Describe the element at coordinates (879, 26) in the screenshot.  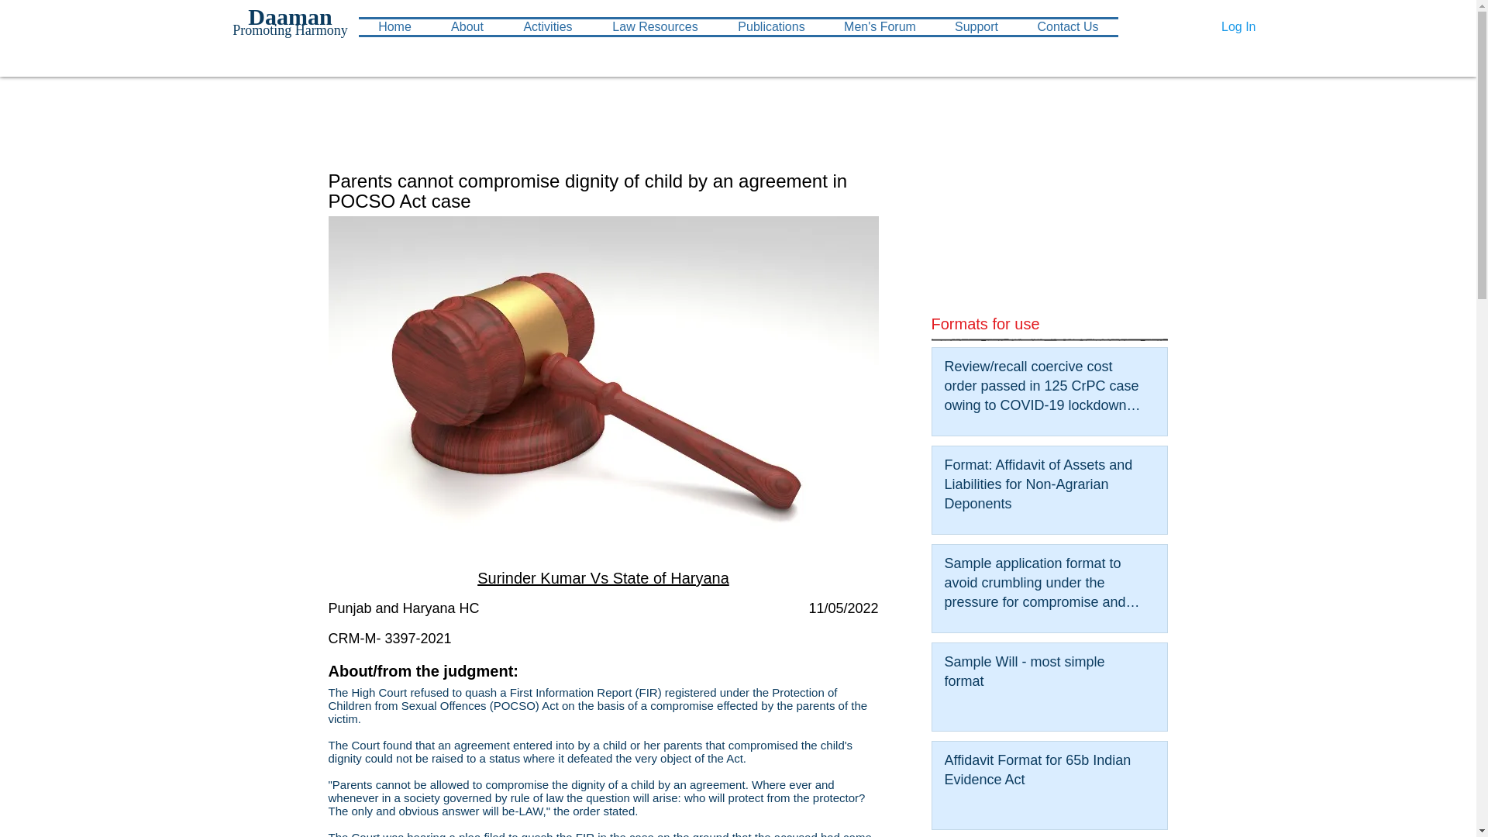
I see `Men's Forum` at that location.